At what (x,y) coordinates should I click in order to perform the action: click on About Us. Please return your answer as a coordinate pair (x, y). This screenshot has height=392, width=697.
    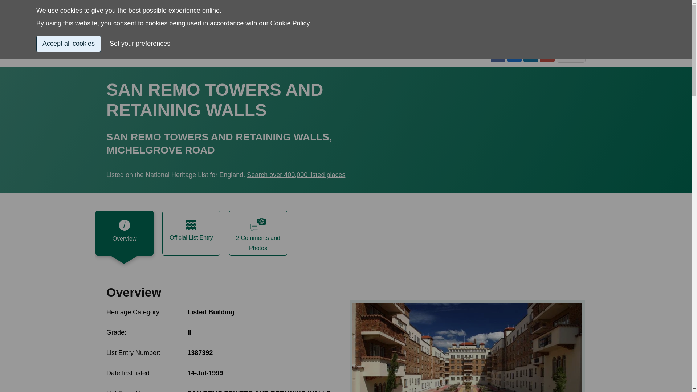
    Looking at the image, I should click on (573, 39).